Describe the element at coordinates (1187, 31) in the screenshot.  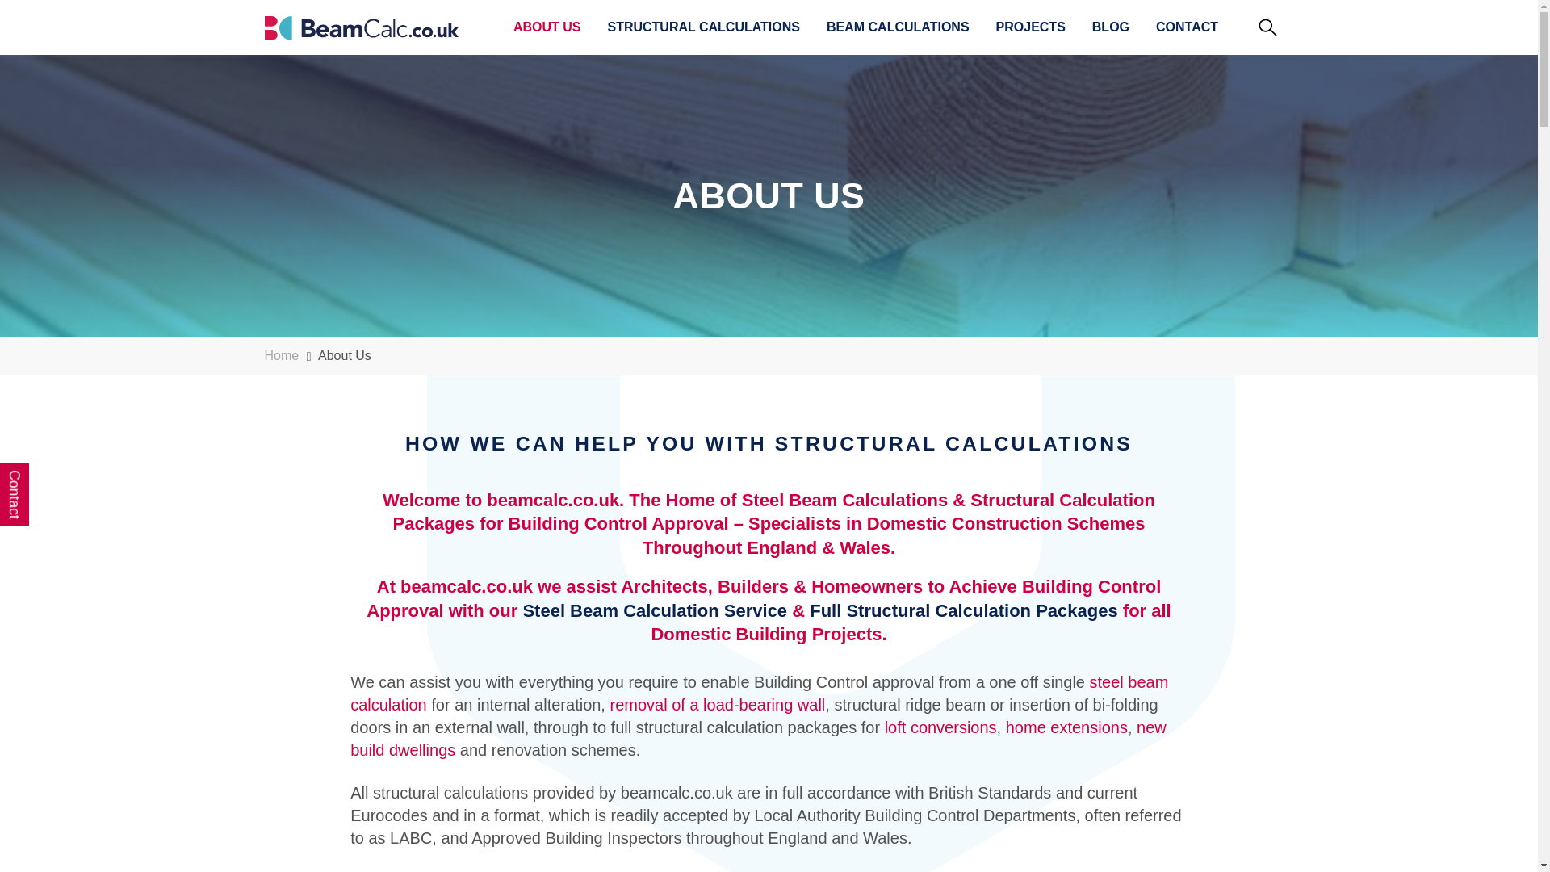
I see `CONTACT` at that location.